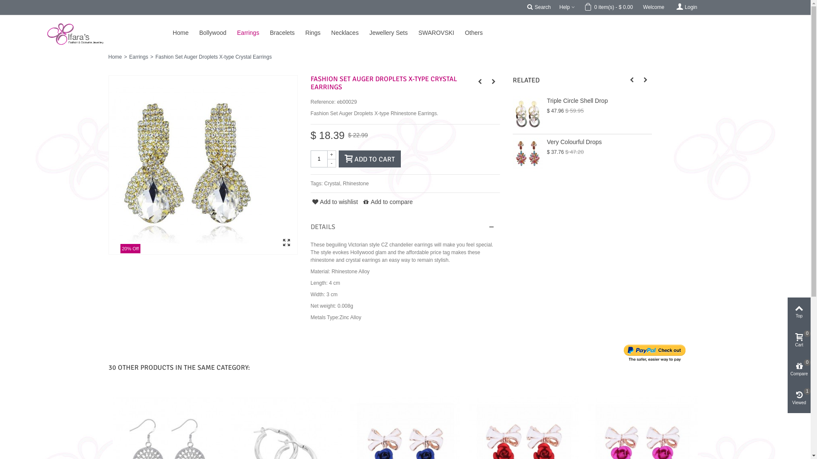  What do you see at coordinates (334, 202) in the screenshot?
I see `Add to wishlist` at bounding box center [334, 202].